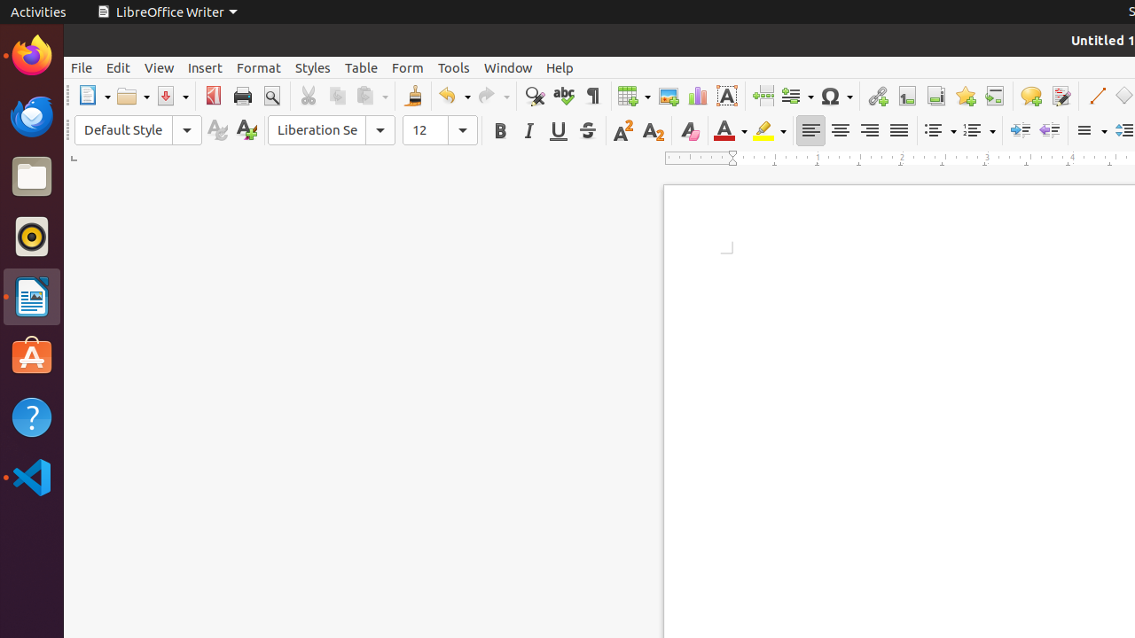 This screenshot has width=1135, height=638. What do you see at coordinates (1091, 131) in the screenshot?
I see `Line Spacing` at bounding box center [1091, 131].